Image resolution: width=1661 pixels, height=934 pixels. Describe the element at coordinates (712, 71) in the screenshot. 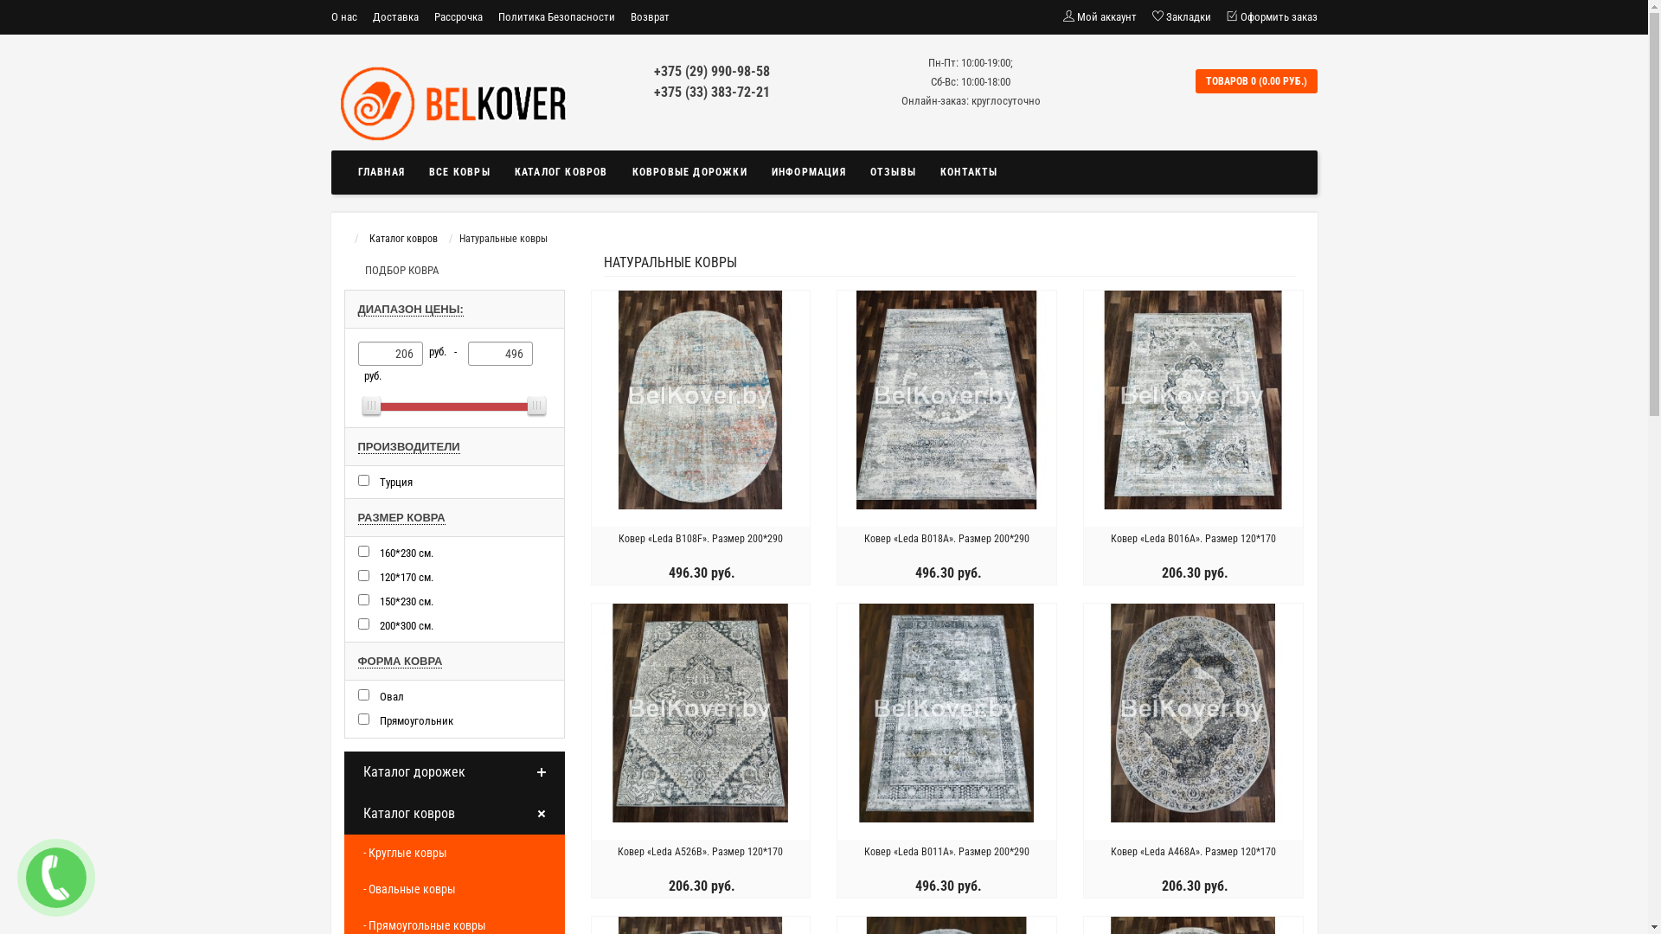

I see `+375 (29) 990-98-58` at that location.